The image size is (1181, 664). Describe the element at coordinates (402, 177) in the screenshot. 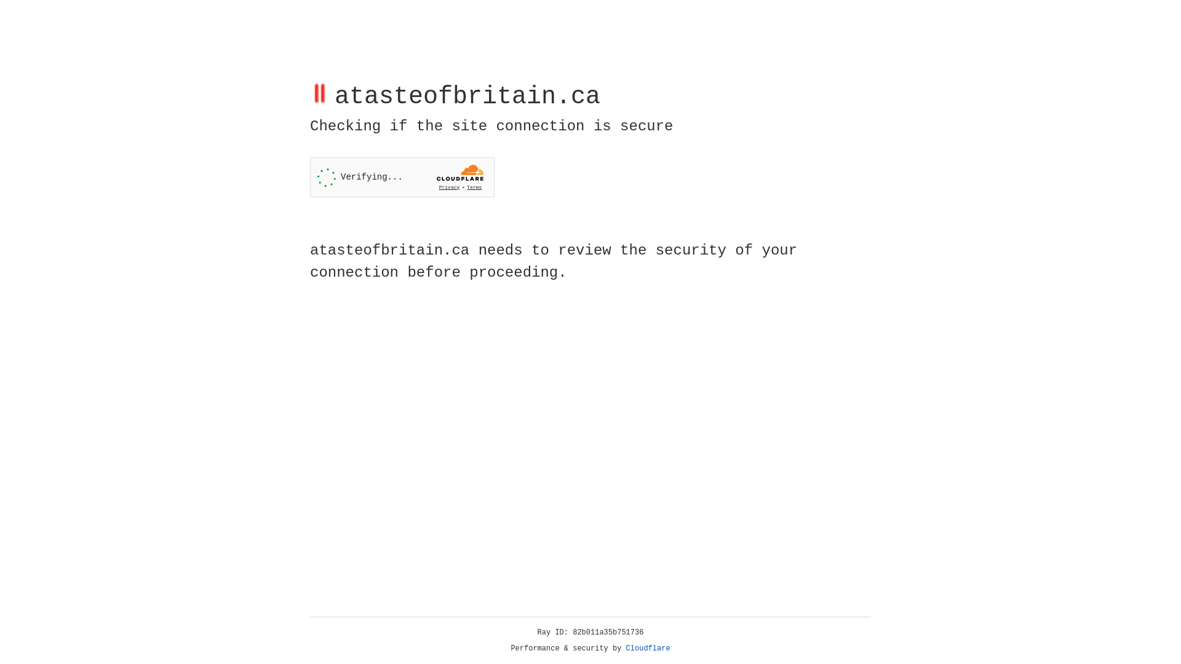

I see `Widget containing a Cloudflare security challenge` at that location.